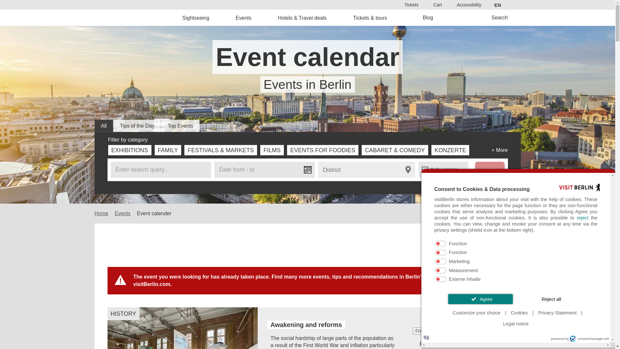  Describe the element at coordinates (139, 17) in the screenshot. I see `Home` at that location.